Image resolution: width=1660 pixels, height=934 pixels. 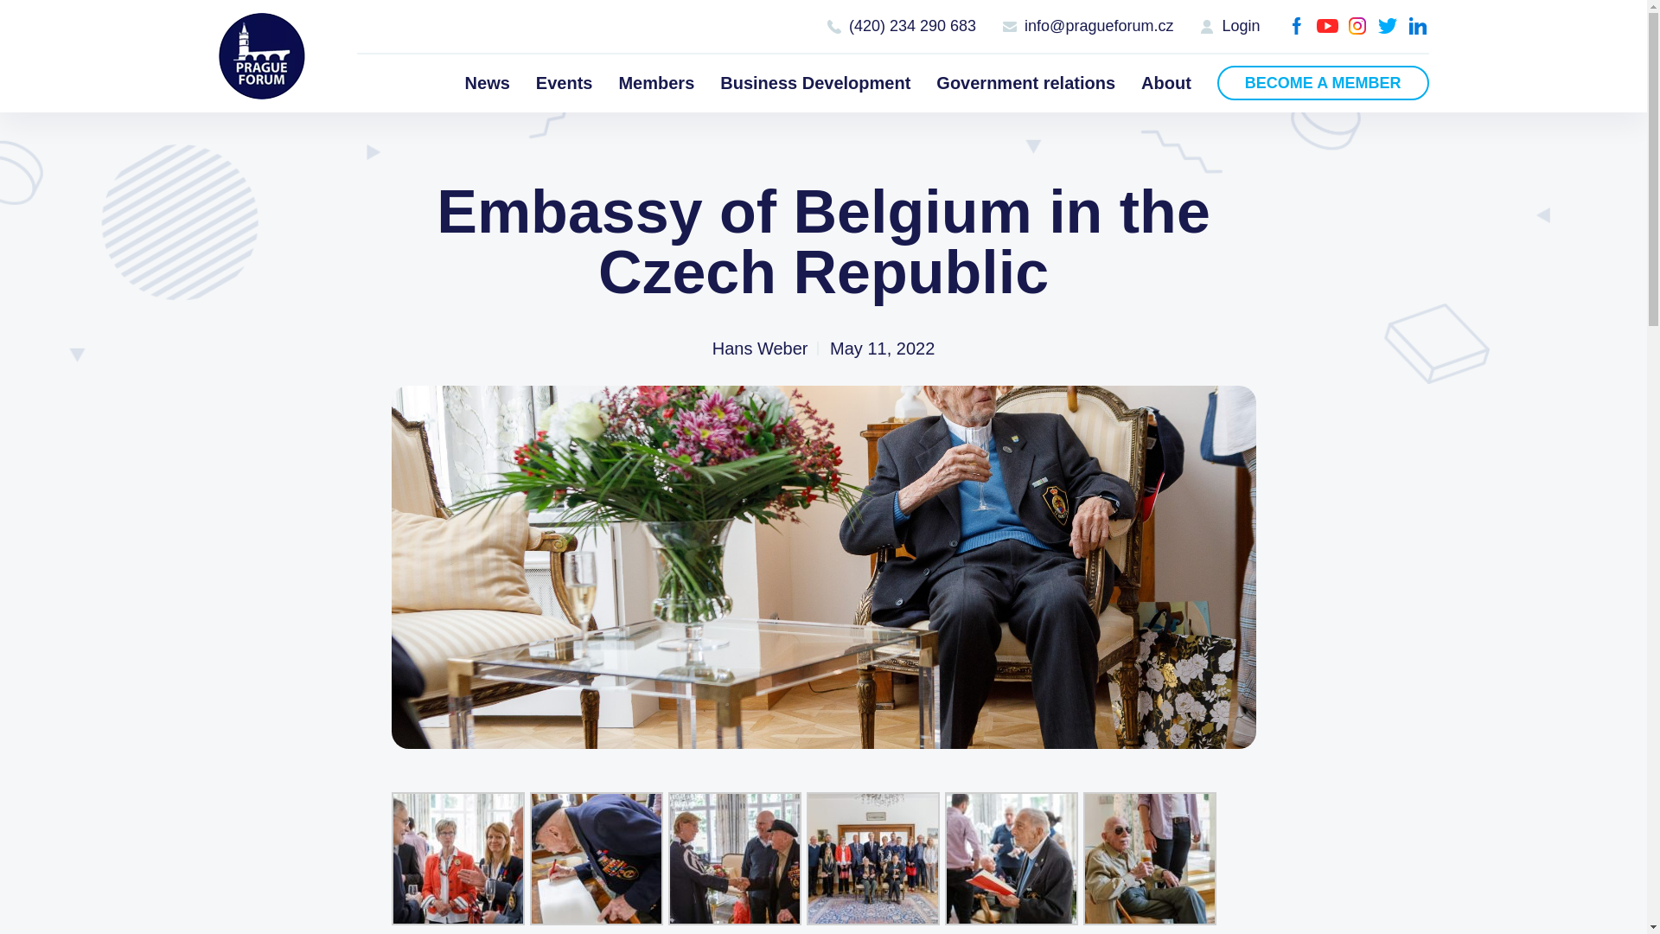 I want to click on Prague Forum, so click(x=260, y=55).